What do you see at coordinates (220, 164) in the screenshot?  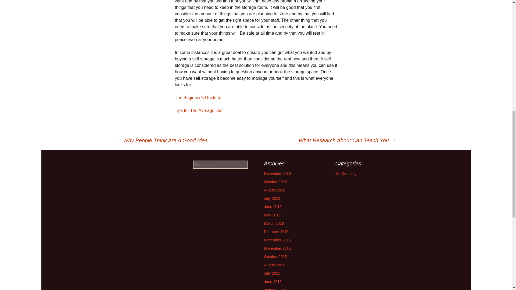 I see `Search for:` at bounding box center [220, 164].